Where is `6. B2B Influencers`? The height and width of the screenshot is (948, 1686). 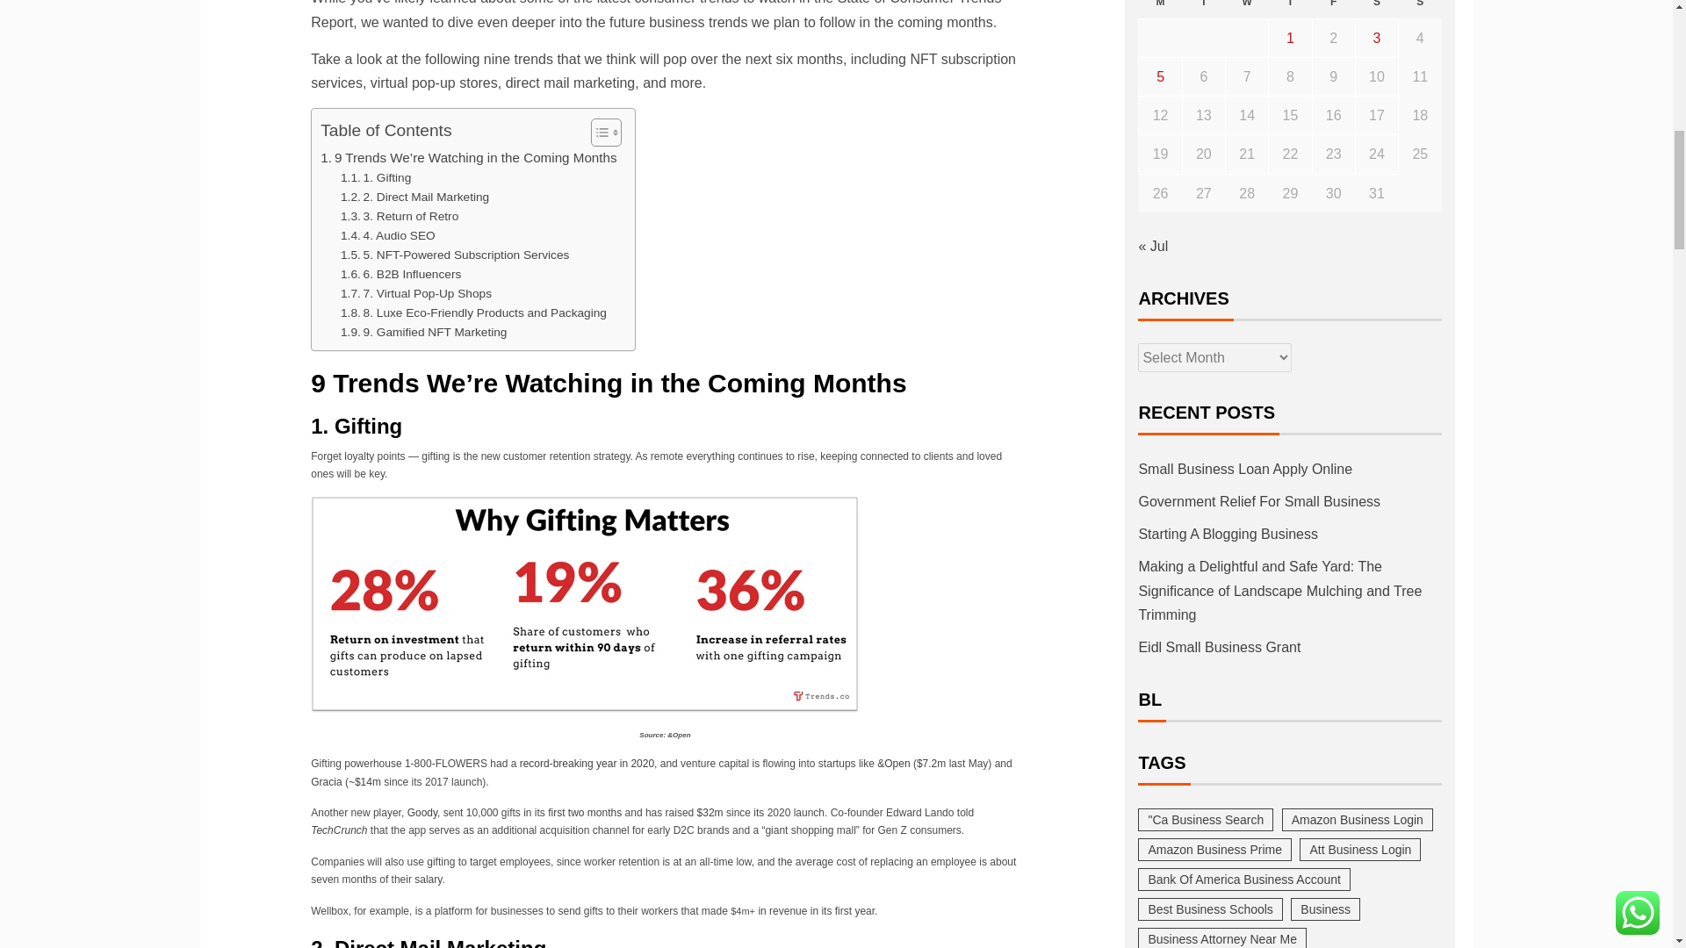 6. B2B Influencers is located at coordinates (400, 275).